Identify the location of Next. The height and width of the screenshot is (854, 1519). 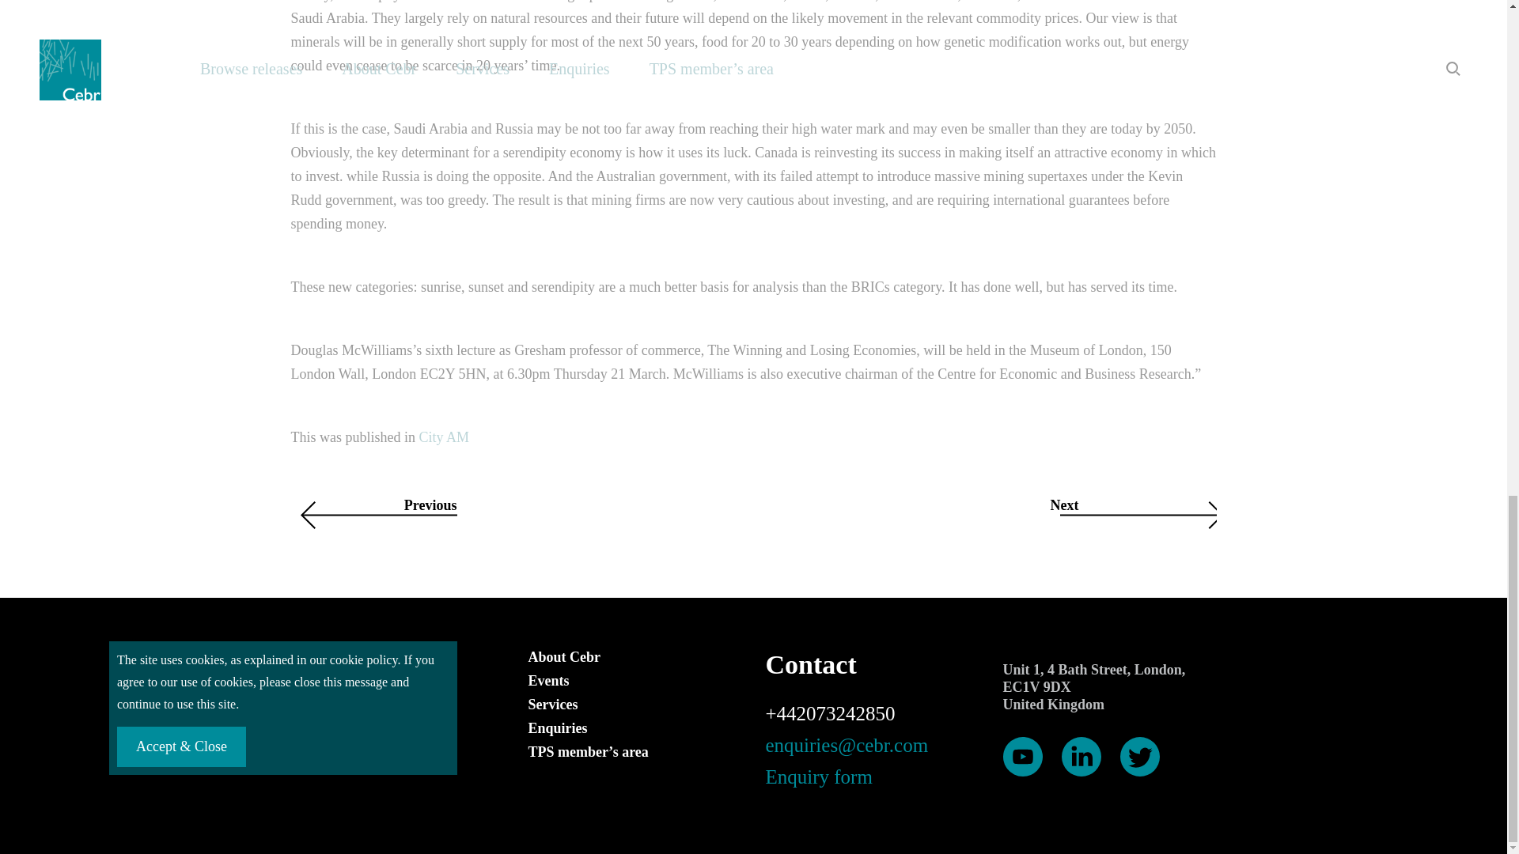
(991, 516).